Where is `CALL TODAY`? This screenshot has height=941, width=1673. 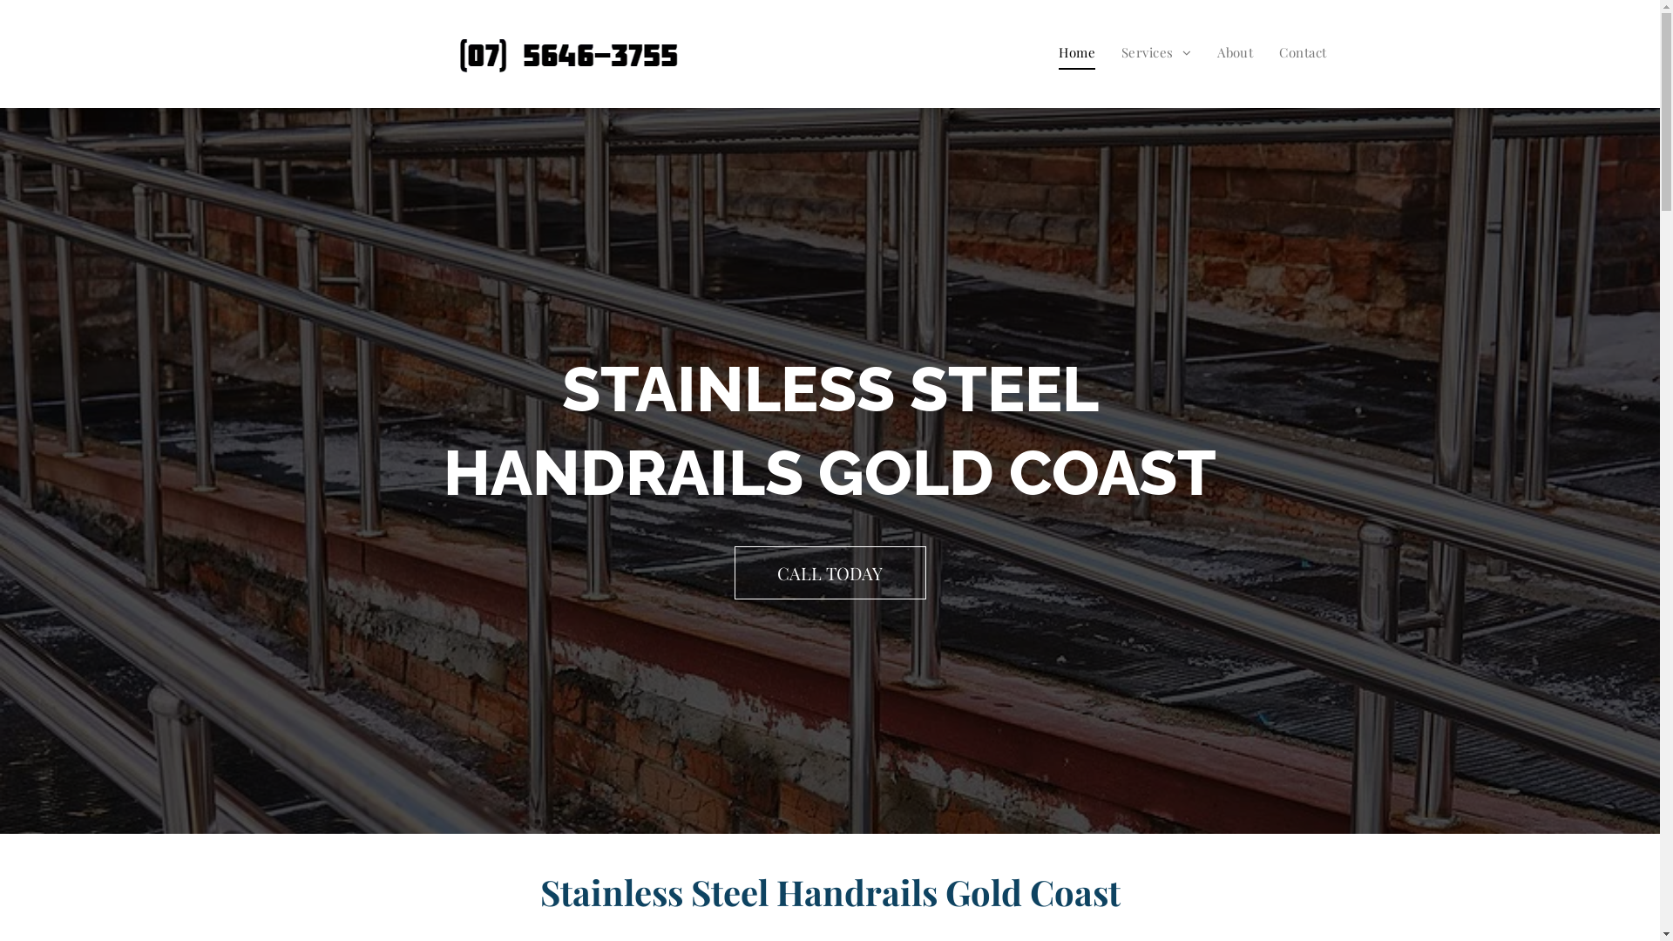
CALL TODAY is located at coordinates (830, 572).